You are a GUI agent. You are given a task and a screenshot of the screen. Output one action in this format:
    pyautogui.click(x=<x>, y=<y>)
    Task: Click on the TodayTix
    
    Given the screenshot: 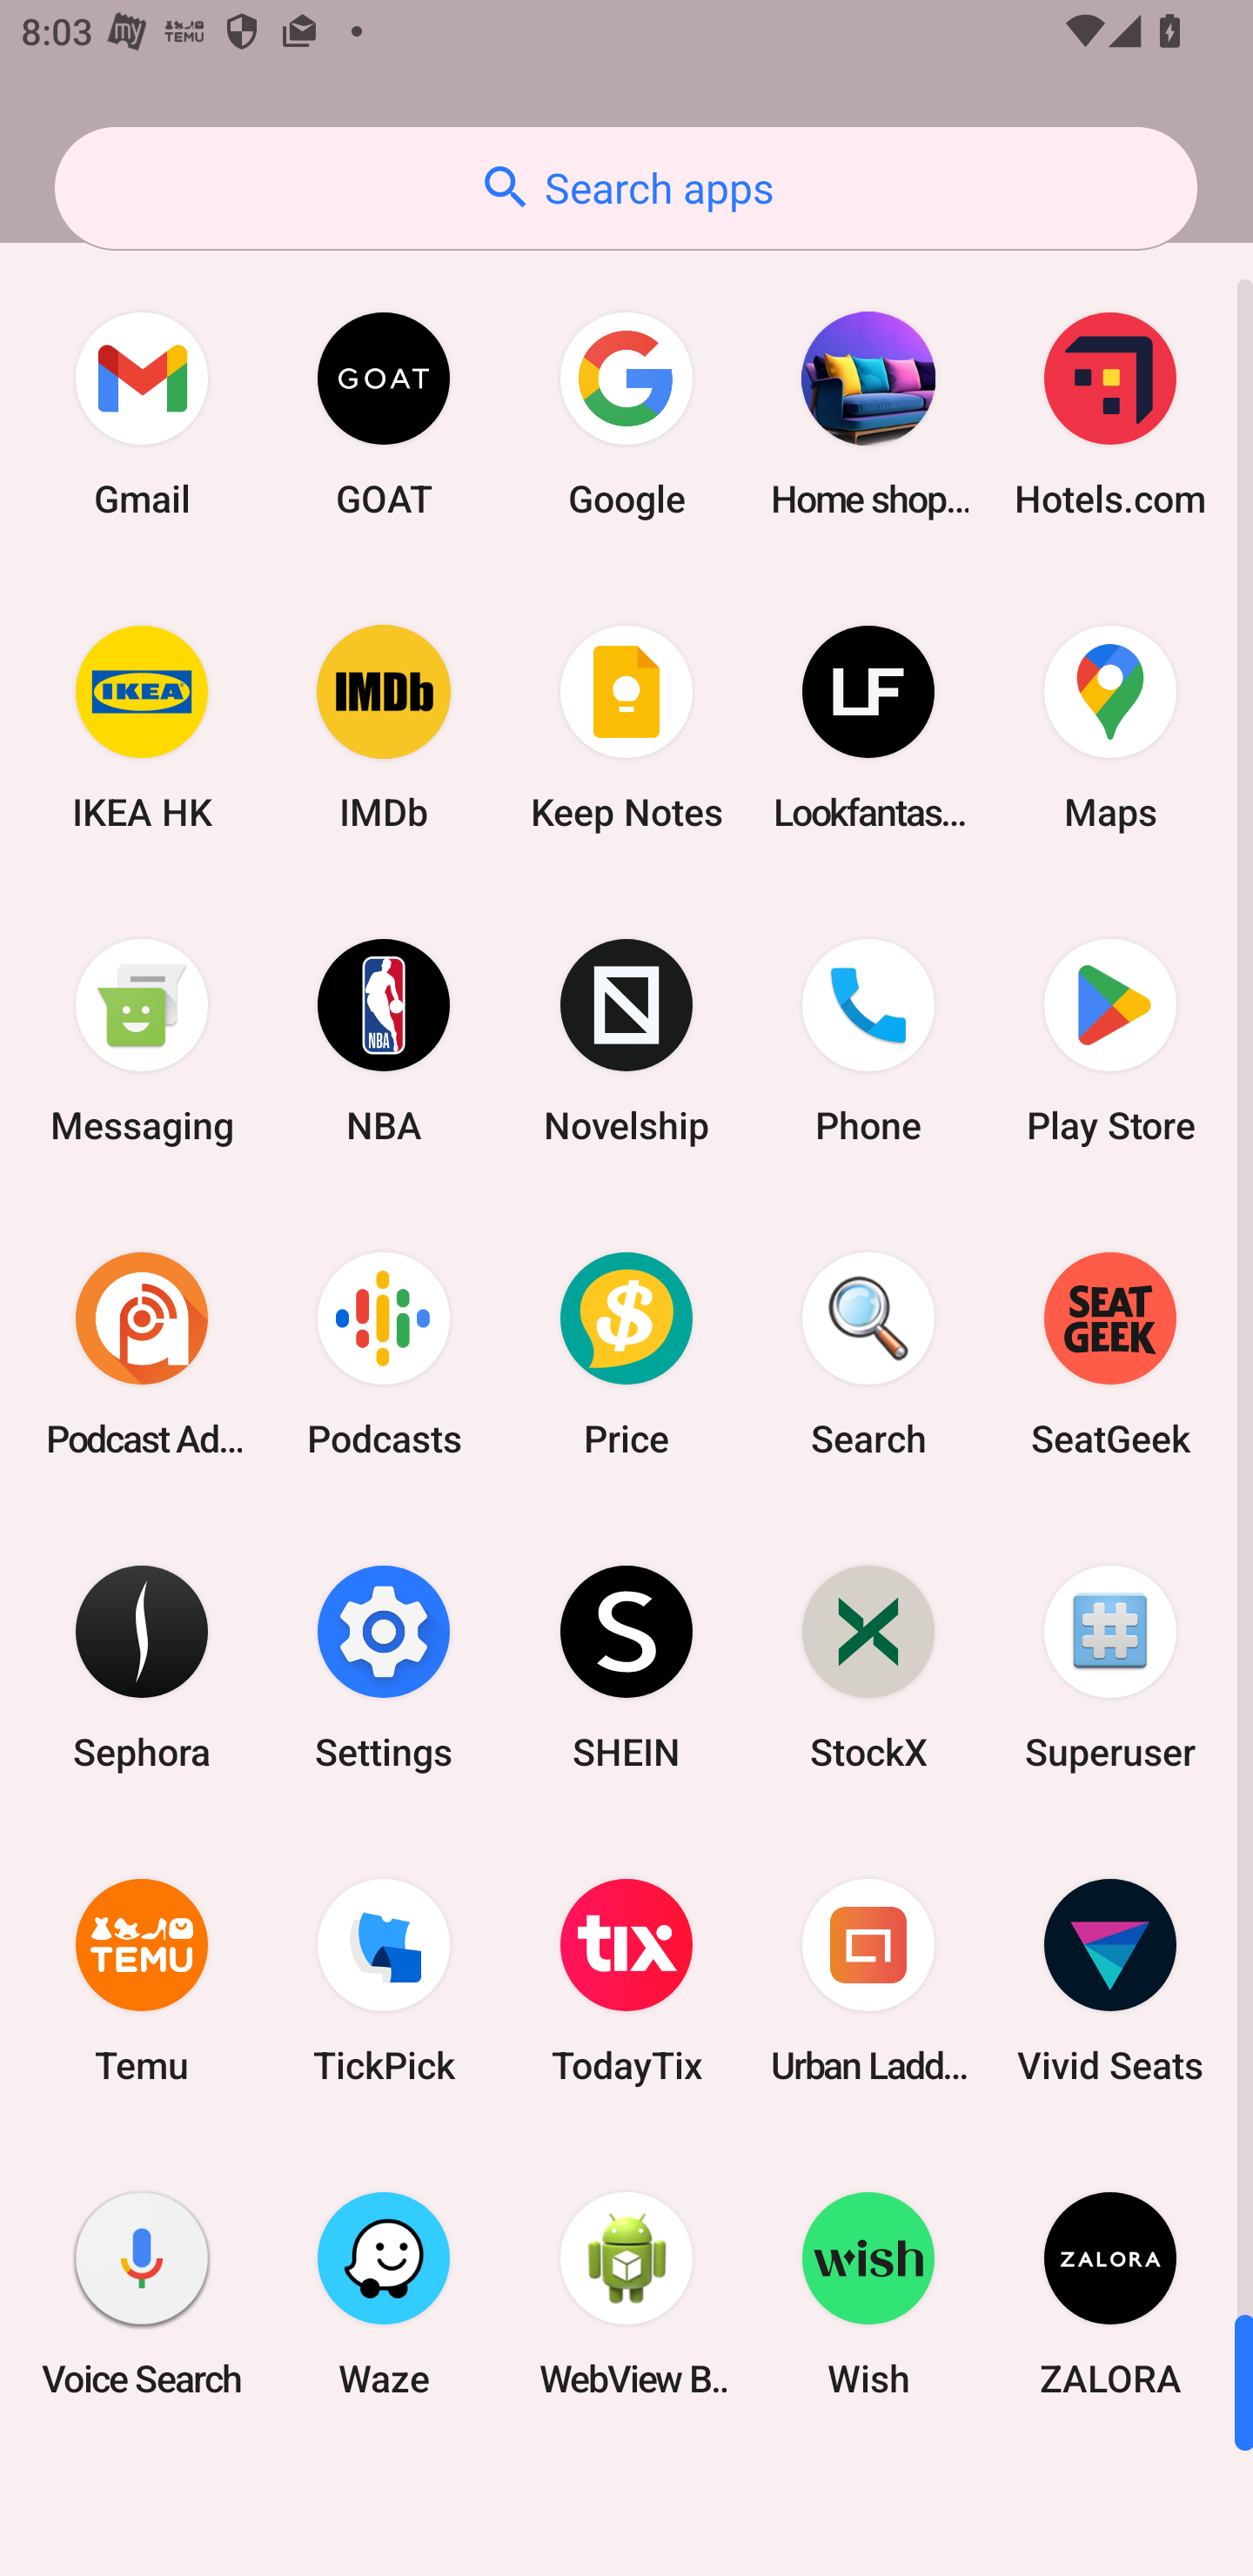 What is the action you would take?
    pyautogui.click(x=626, y=1981)
    